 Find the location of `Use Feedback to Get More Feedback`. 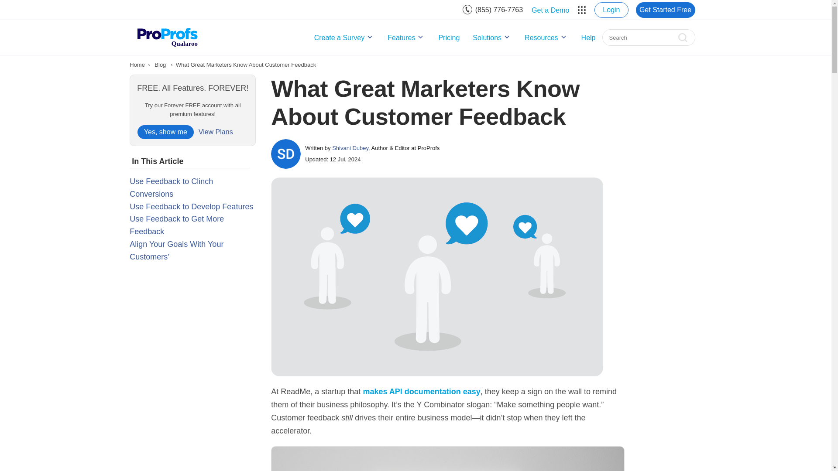

Use Feedback to Get More Feedback is located at coordinates (176, 225).